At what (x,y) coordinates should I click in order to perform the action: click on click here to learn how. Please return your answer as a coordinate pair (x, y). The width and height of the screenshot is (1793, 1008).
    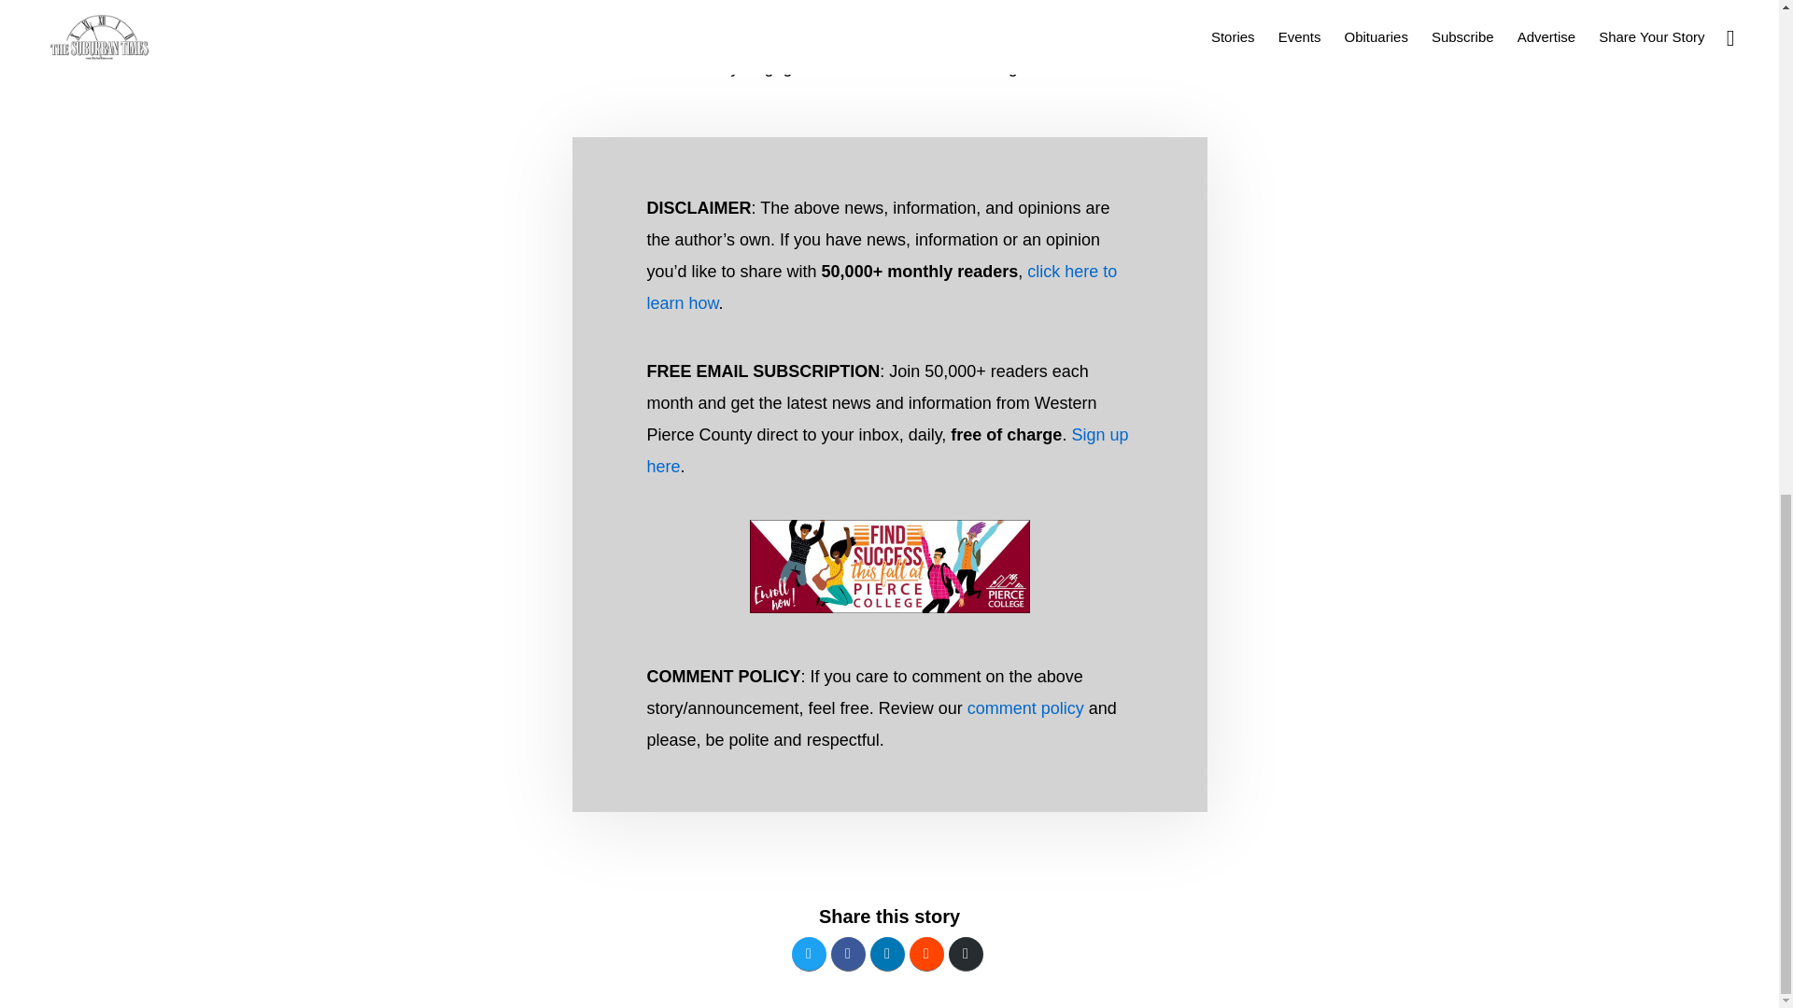
    Looking at the image, I should click on (882, 287).